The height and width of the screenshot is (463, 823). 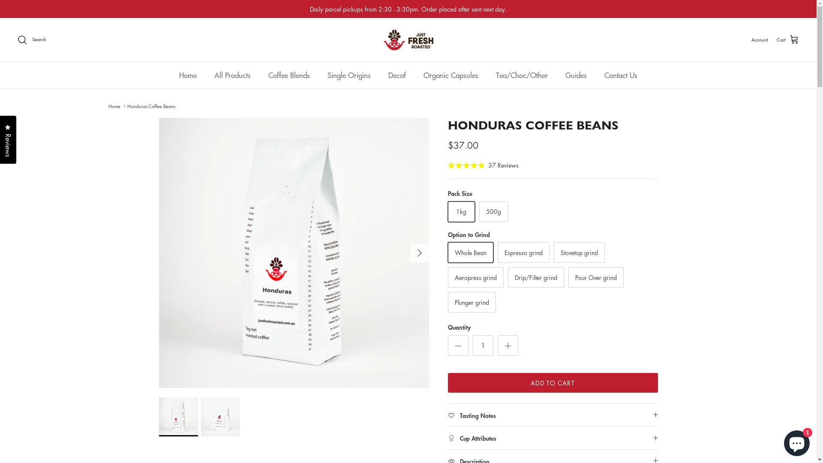 What do you see at coordinates (349, 75) in the screenshot?
I see `Single Origins` at bounding box center [349, 75].